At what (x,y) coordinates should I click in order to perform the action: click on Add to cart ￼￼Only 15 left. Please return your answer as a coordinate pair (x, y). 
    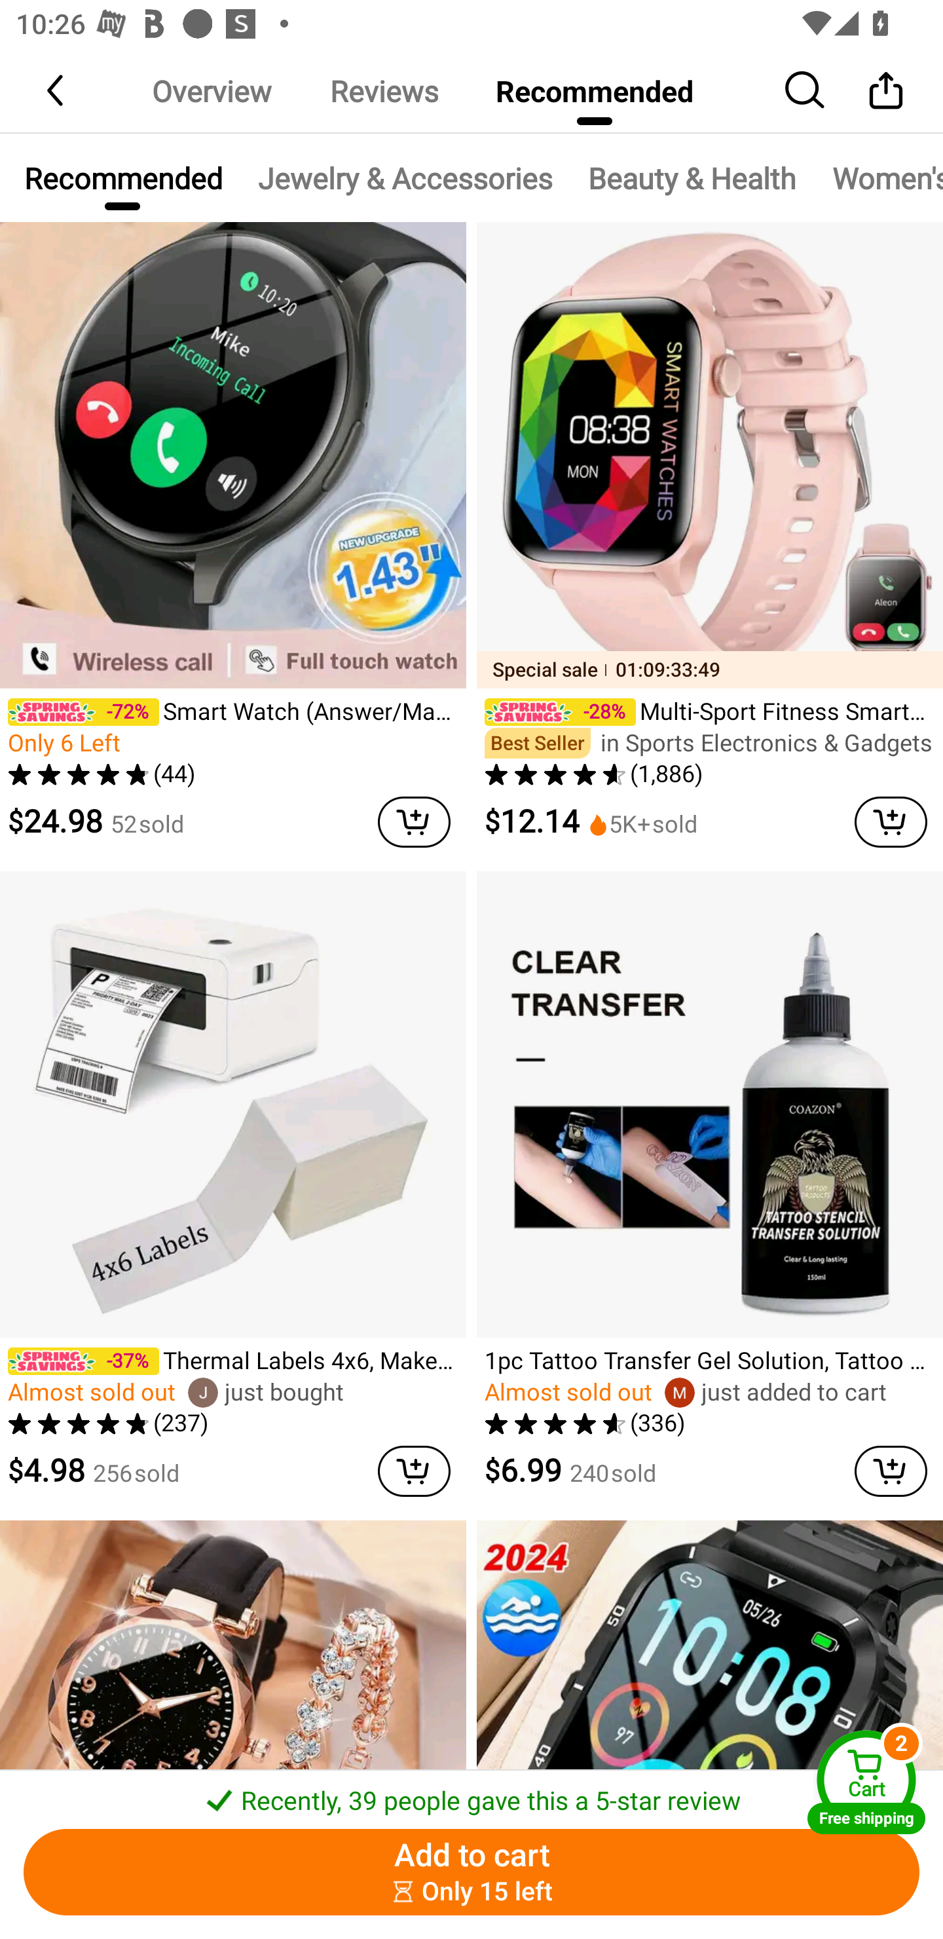
    Looking at the image, I should click on (471, 1872).